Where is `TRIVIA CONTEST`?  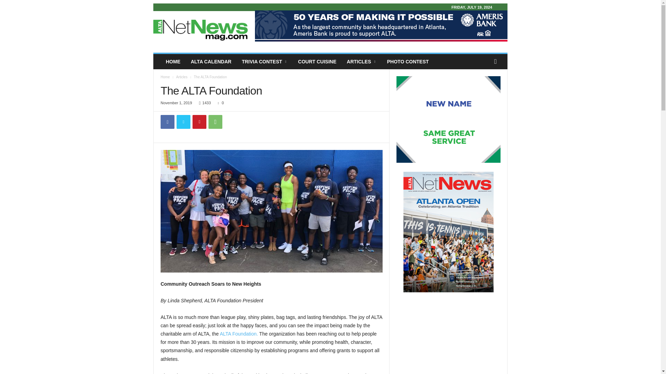 TRIVIA CONTEST is located at coordinates (264, 61).